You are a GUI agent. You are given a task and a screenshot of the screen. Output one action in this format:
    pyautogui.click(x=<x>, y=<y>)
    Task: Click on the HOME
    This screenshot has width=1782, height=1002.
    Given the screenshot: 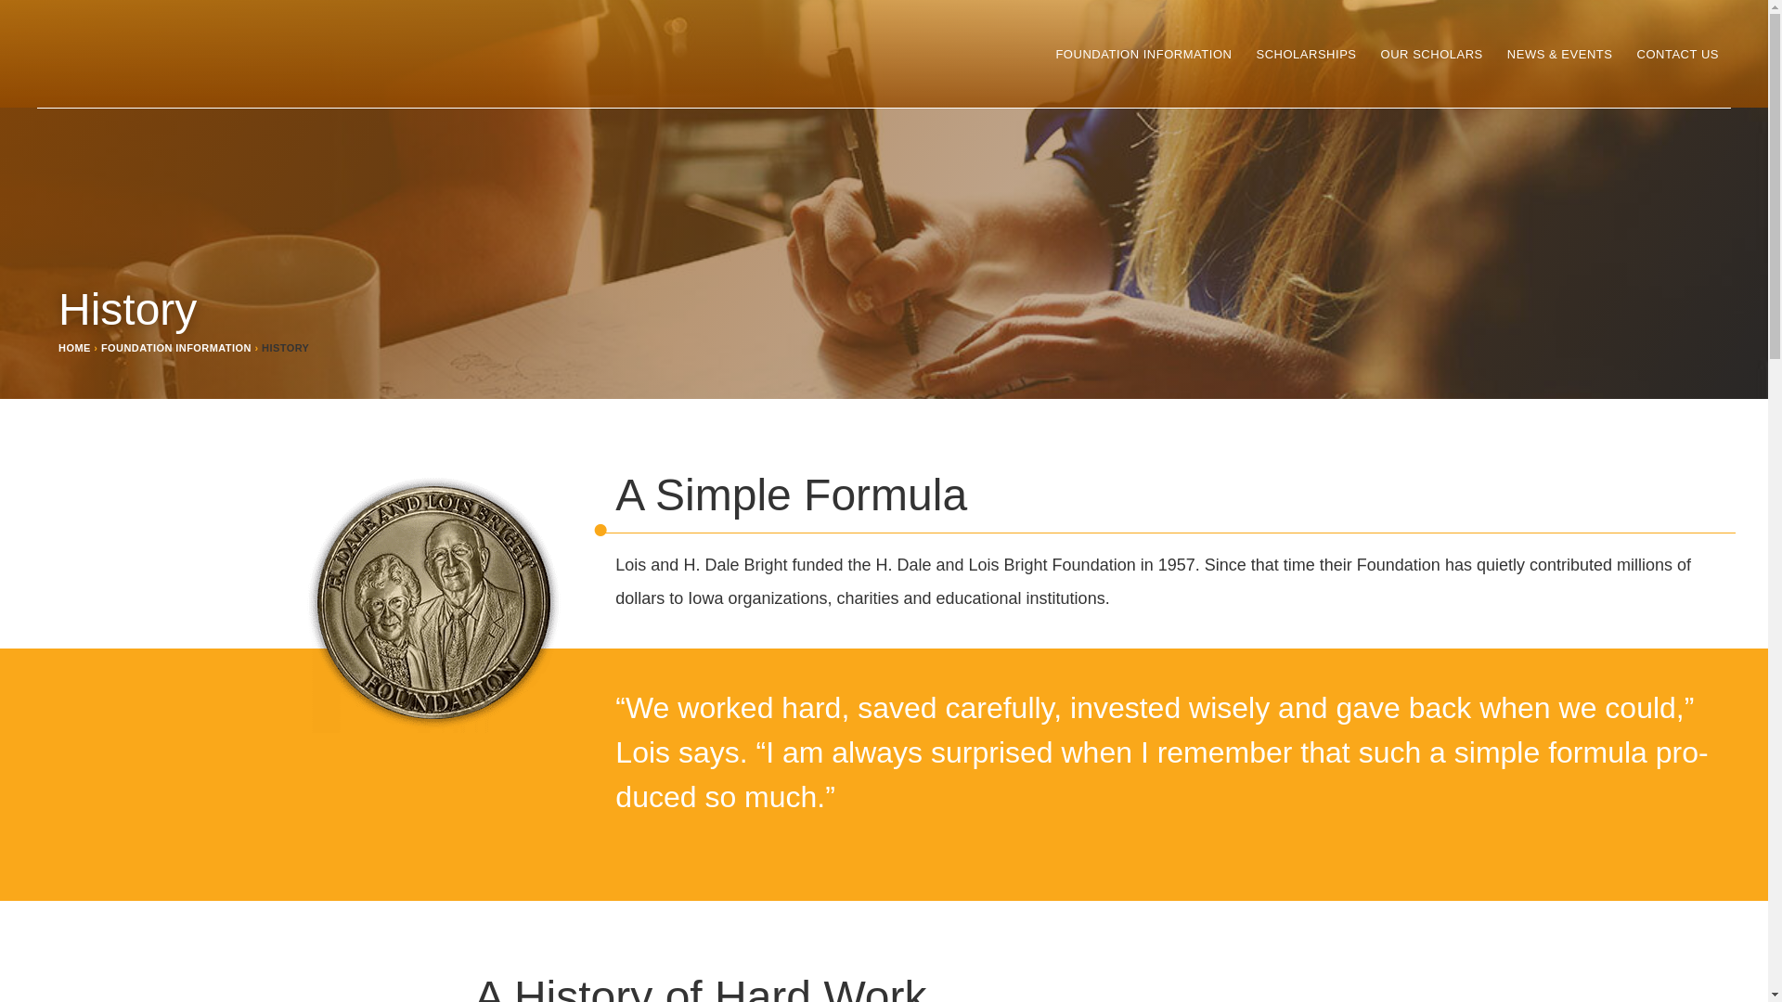 What is the action you would take?
    pyautogui.click(x=74, y=348)
    